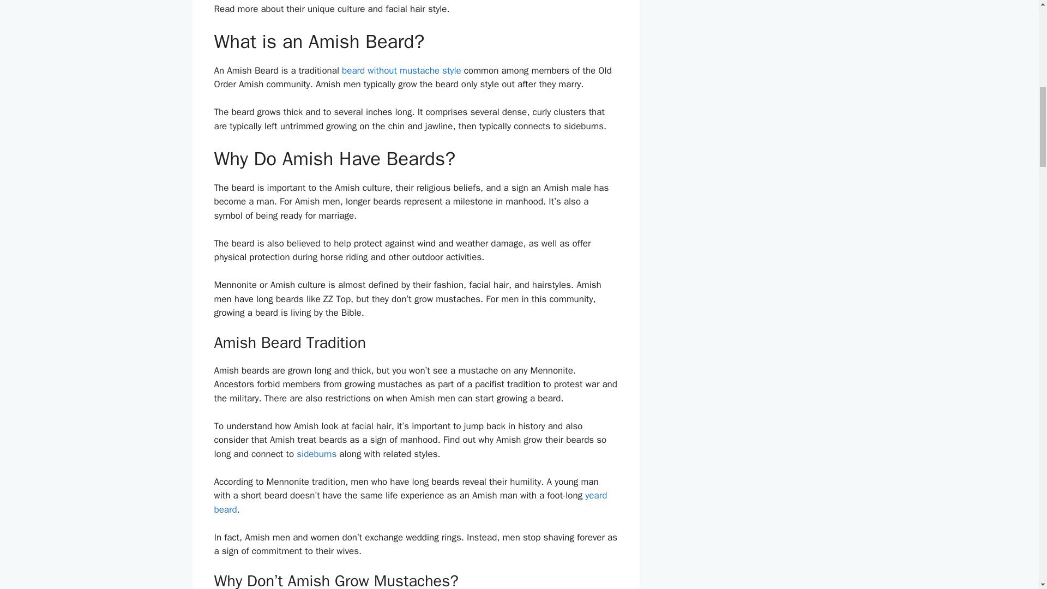 This screenshot has height=589, width=1047. Describe the element at coordinates (401, 70) in the screenshot. I see `beard without mustache style` at that location.